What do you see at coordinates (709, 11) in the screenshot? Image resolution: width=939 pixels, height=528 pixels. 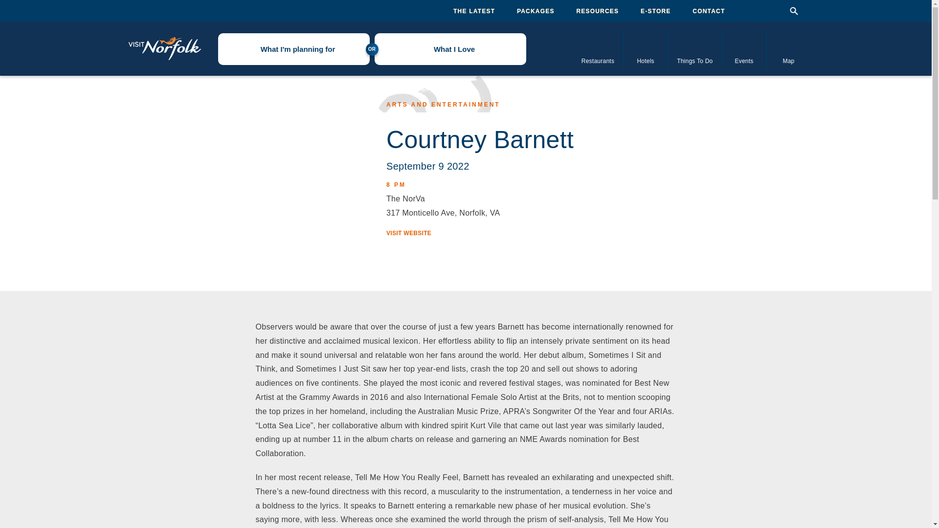 I see `CONTACT` at bounding box center [709, 11].